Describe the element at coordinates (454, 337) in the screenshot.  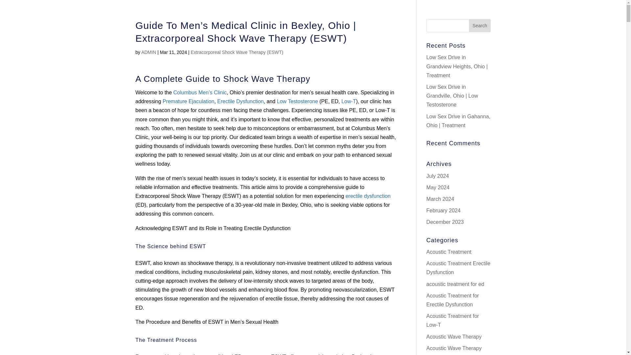
I see `Acoustic Wave Therapy` at that location.